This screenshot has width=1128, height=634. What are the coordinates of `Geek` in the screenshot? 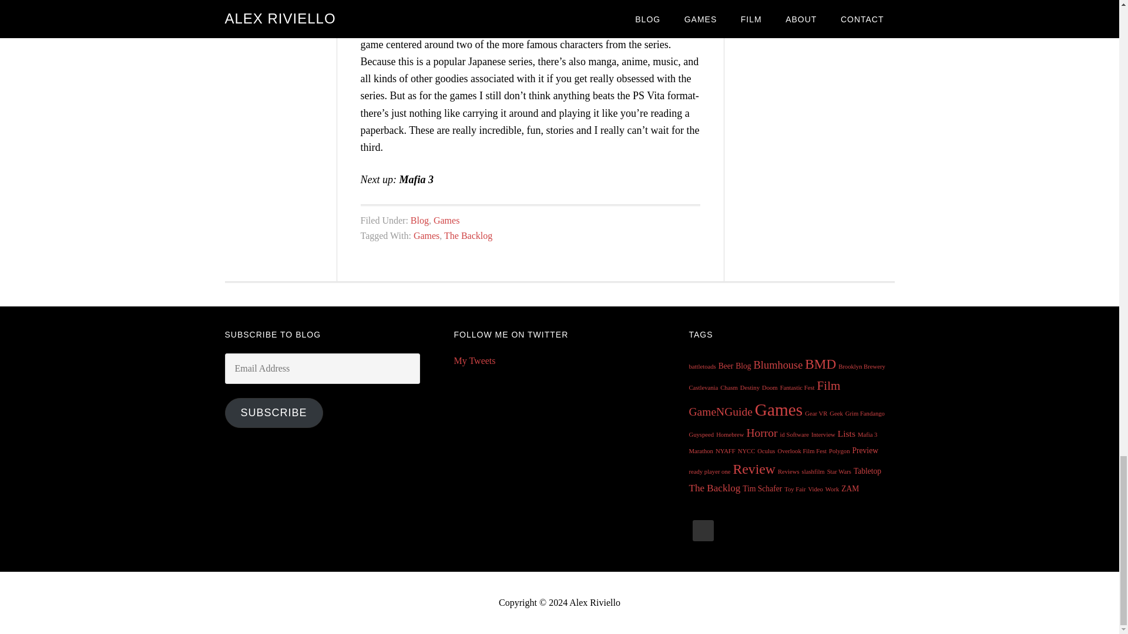 It's located at (835, 413).